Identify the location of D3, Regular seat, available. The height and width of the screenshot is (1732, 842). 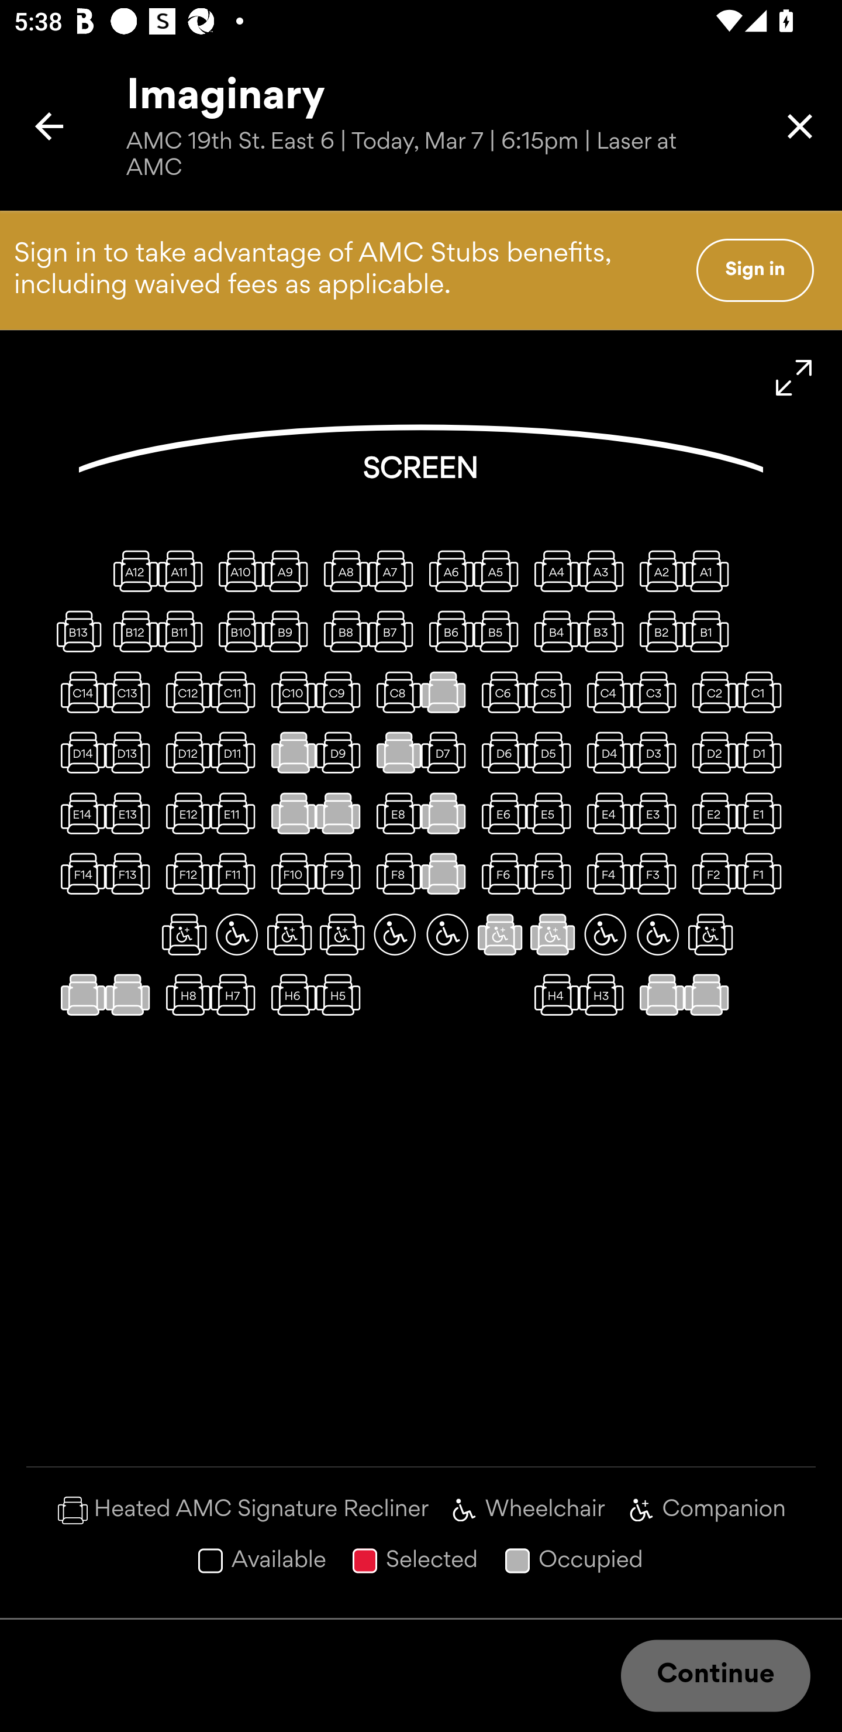
(657, 752).